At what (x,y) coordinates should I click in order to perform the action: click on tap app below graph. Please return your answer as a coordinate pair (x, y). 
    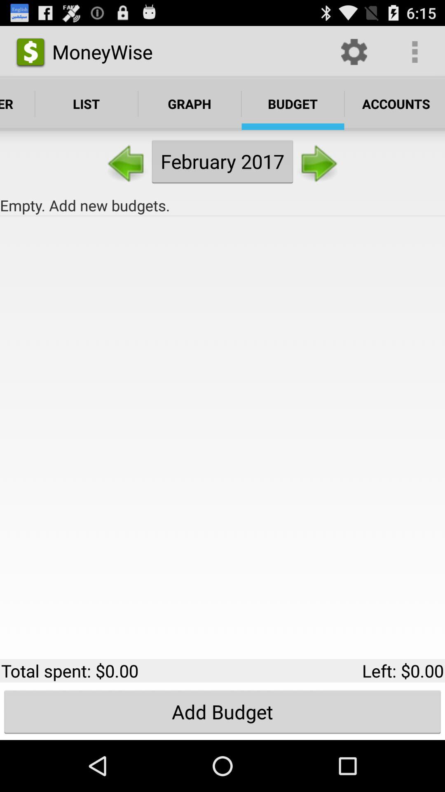
    Looking at the image, I should click on (222, 161).